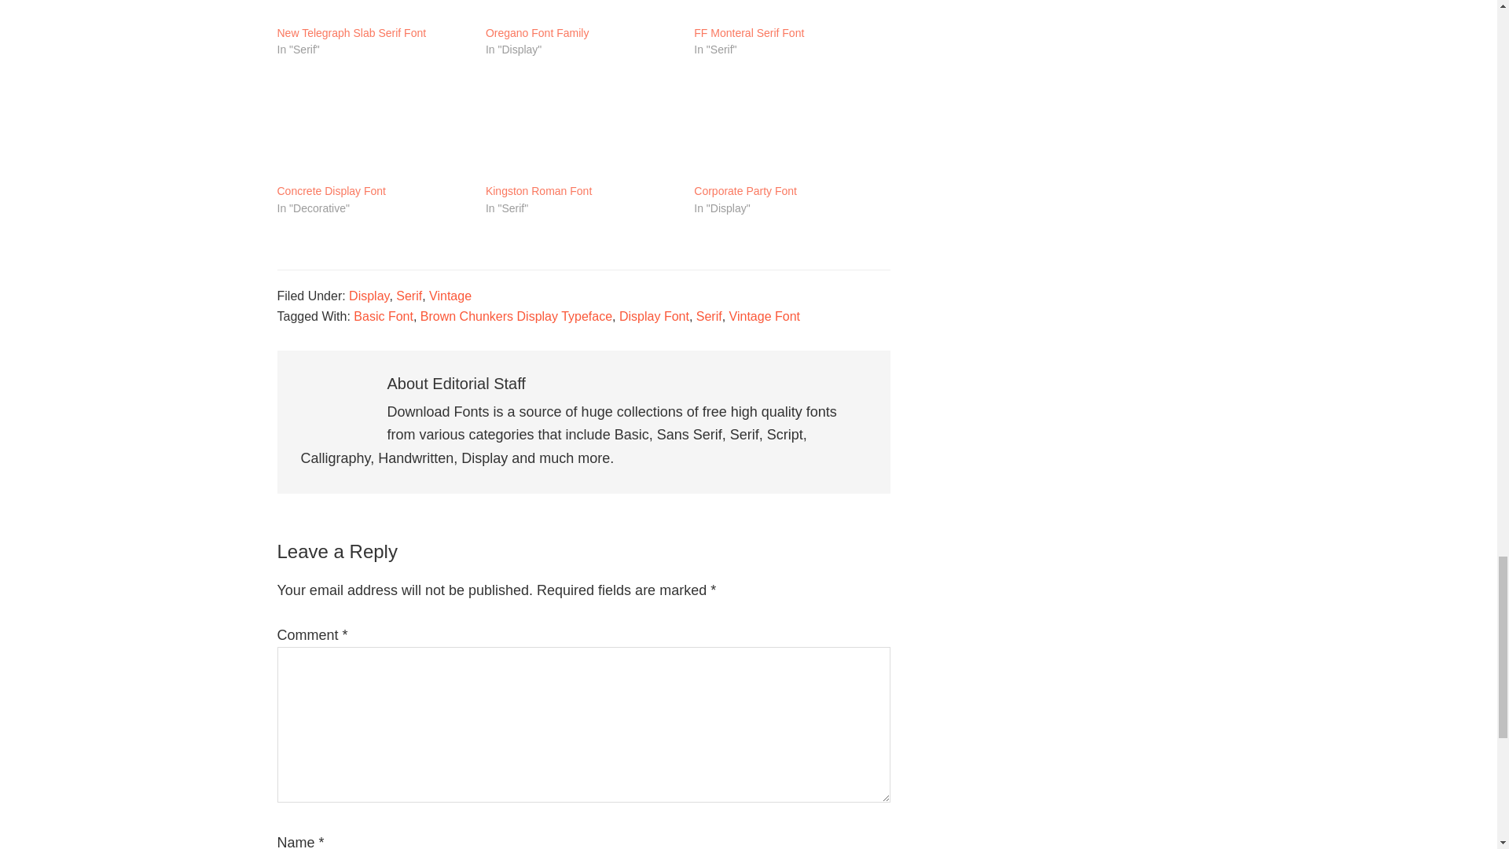  I want to click on Corporate Party Font, so click(791, 127).